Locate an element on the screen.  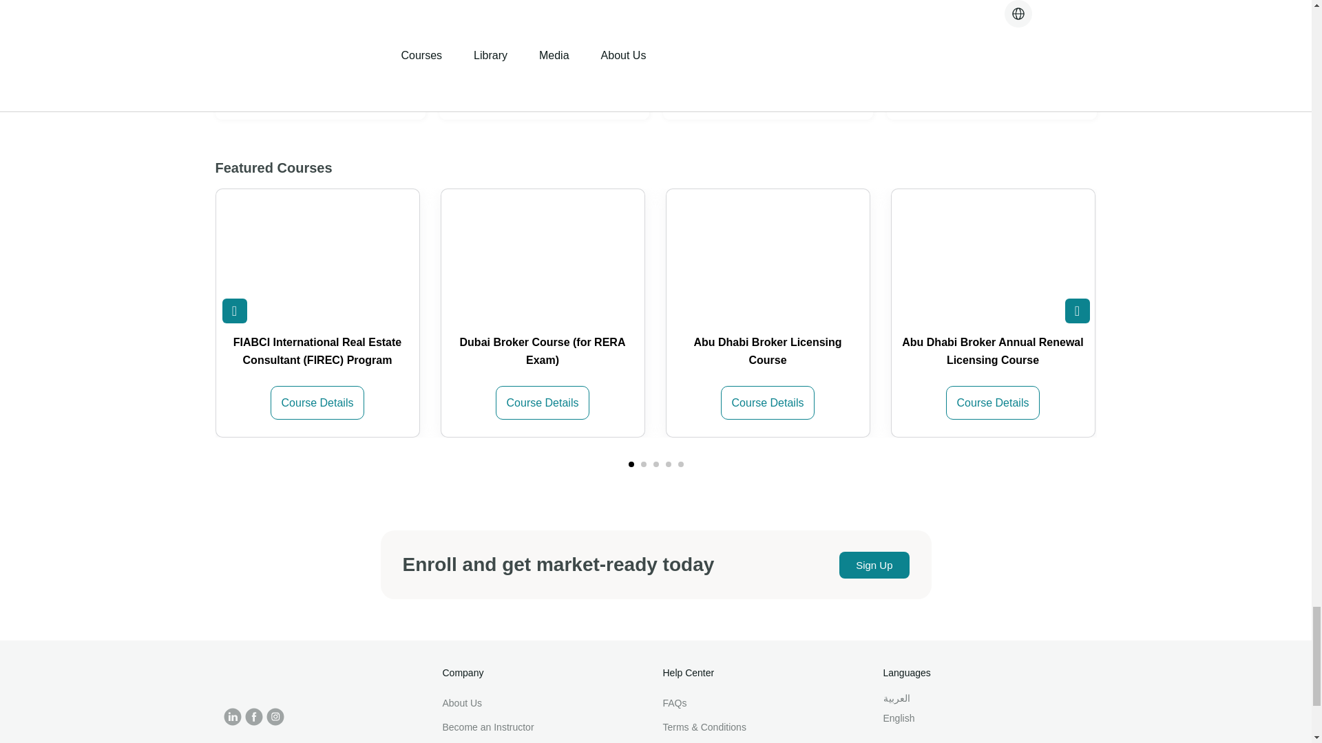
Course Details is located at coordinates (993, 402).